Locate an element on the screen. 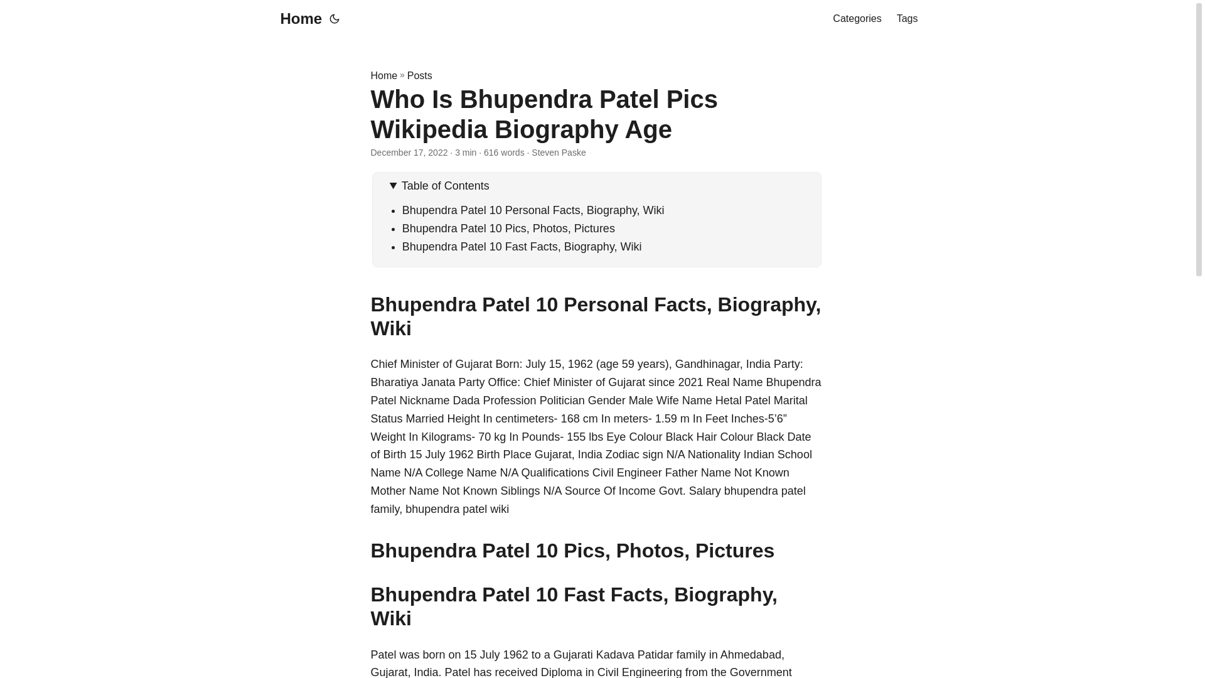  Home is located at coordinates (297, 19).